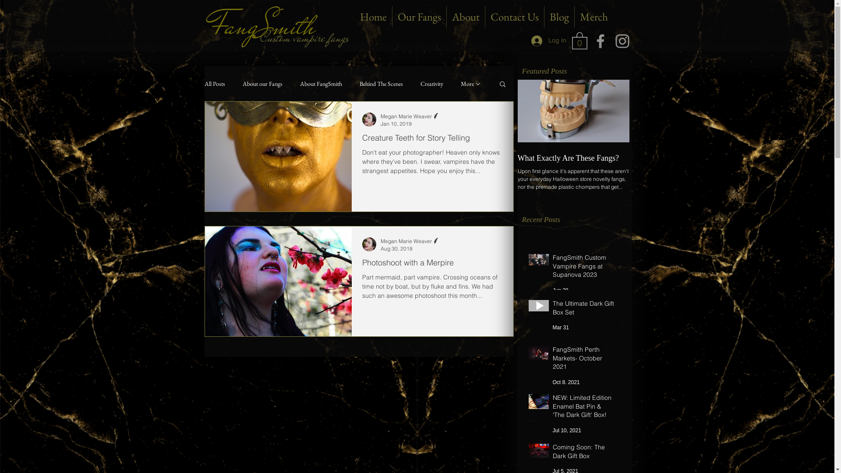 This screenshot has width=841, height=473. Describe the element at coordinates (574, 159) in the screenshot. I see `What Exactly Are These Fangs?` at that location.